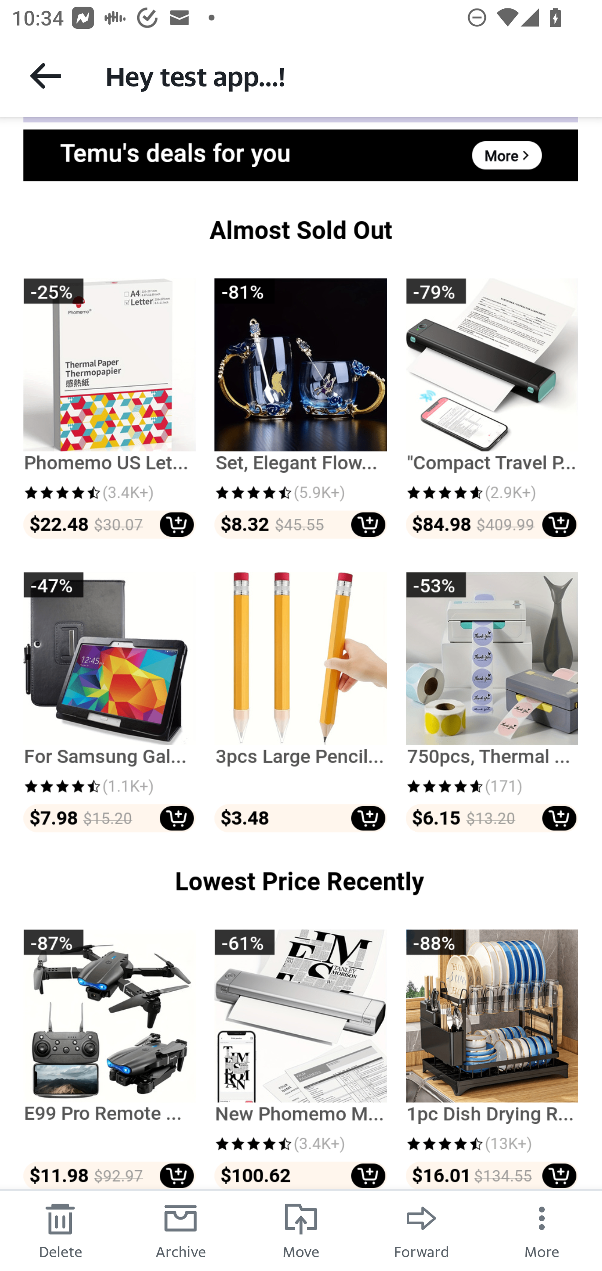  I want to click on mbs_landing_goods, so click(492, 702).